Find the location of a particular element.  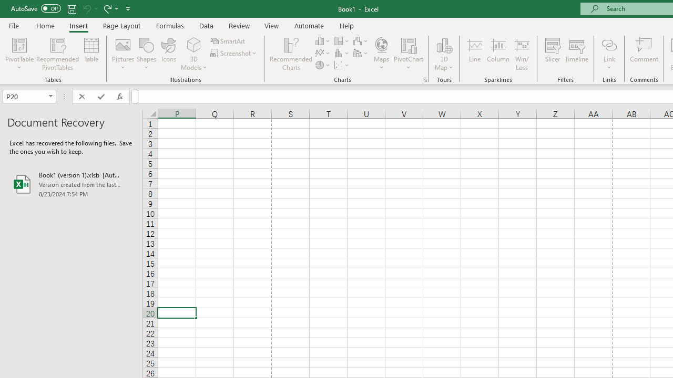

Link is located at coordinates (609, 54).